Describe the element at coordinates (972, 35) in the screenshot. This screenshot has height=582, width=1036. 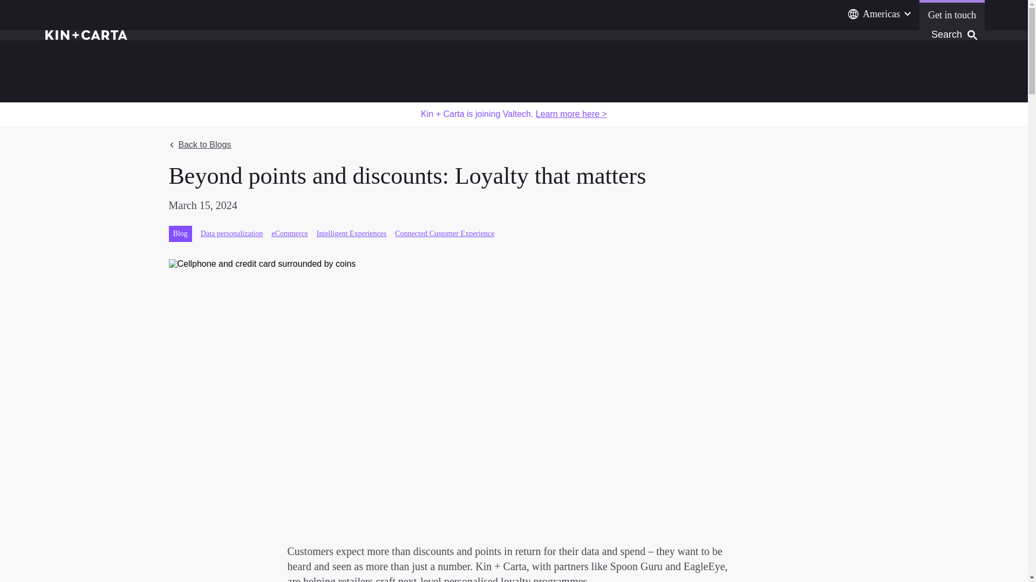
I see `Search` at that location.